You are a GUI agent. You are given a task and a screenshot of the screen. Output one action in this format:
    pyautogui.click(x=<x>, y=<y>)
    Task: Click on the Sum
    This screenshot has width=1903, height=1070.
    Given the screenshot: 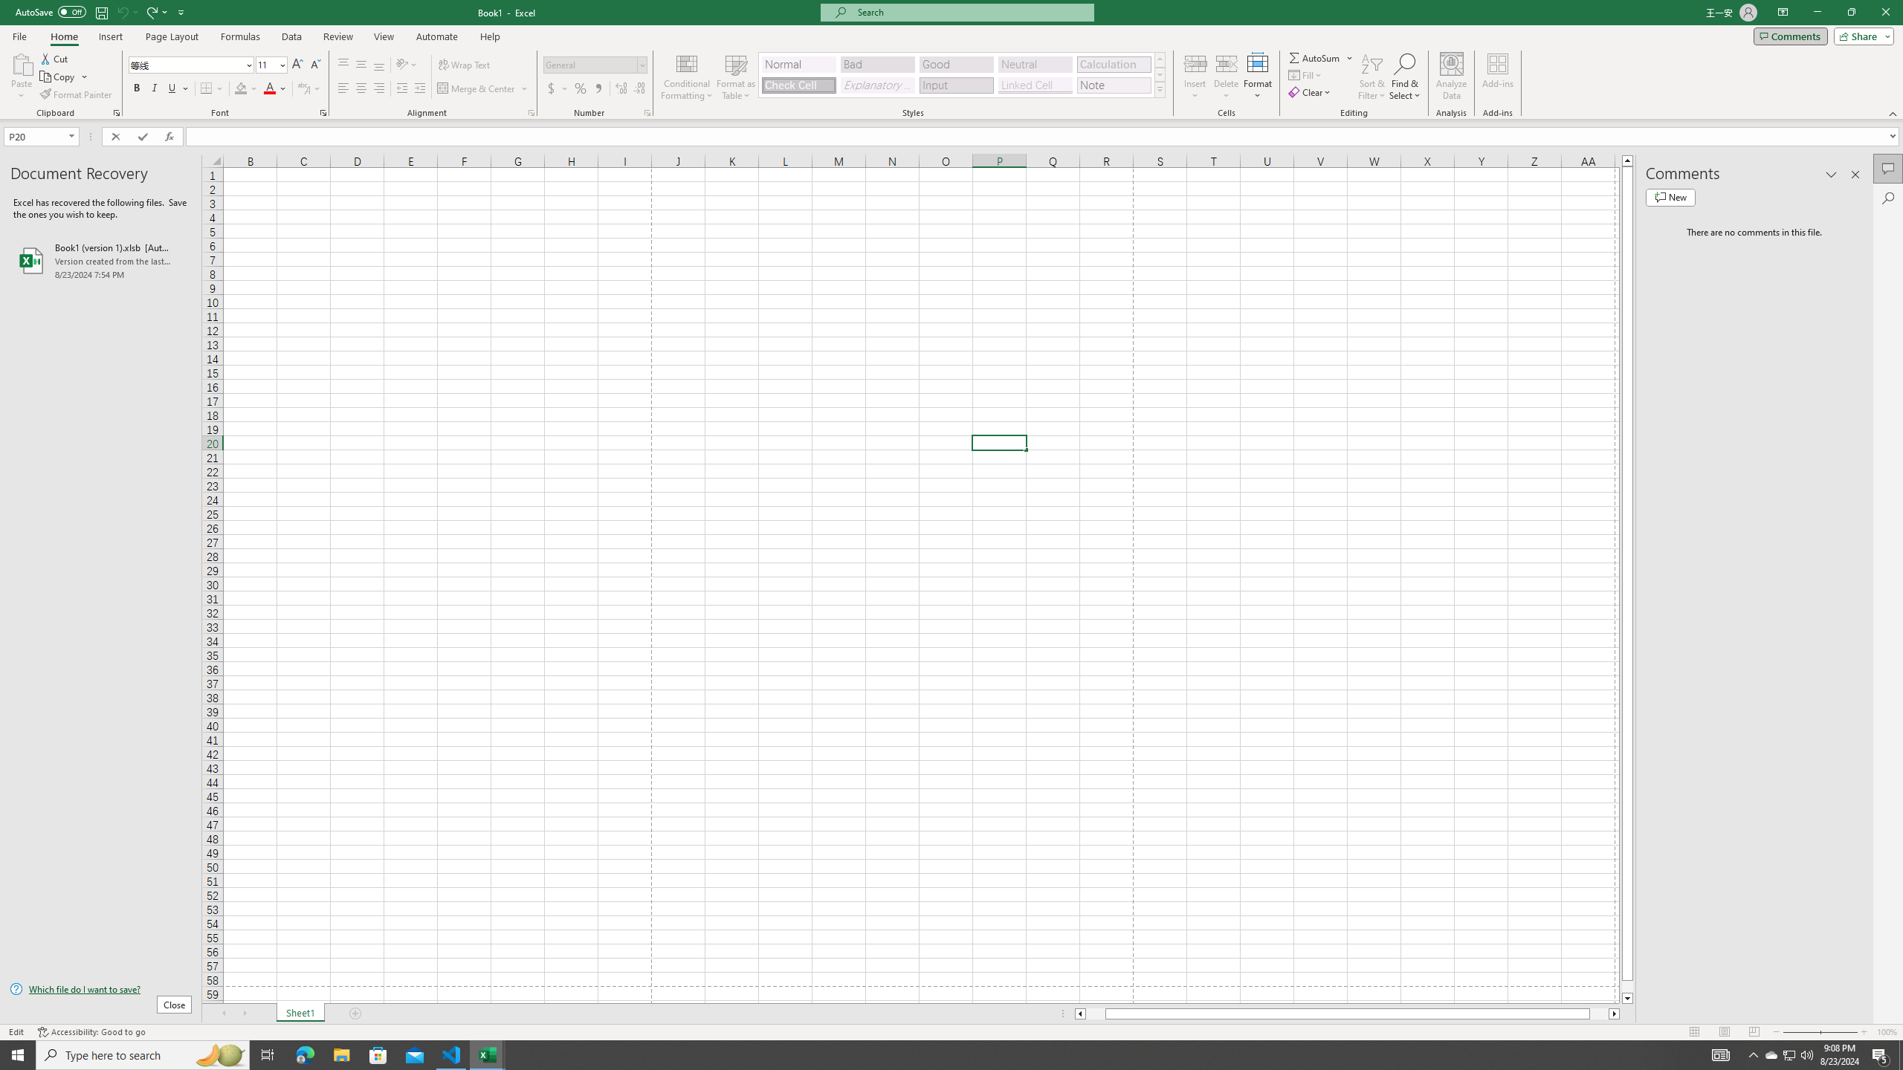 What is the action you would take?
    pyautogui.click(x=1316, y=58)
    